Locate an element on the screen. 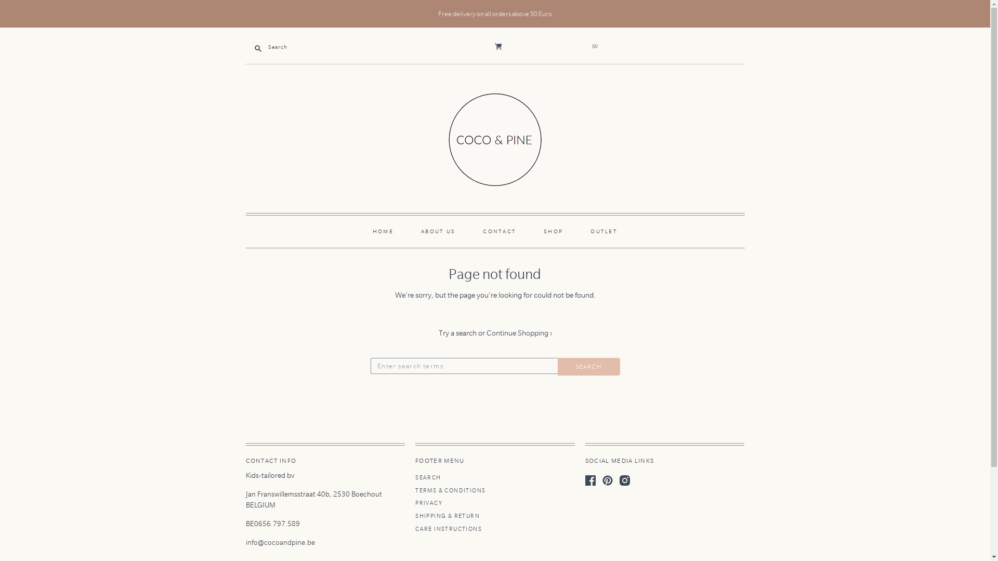 This screenshot has width=998, height=561. (0) is located at coordinates (595, 46).